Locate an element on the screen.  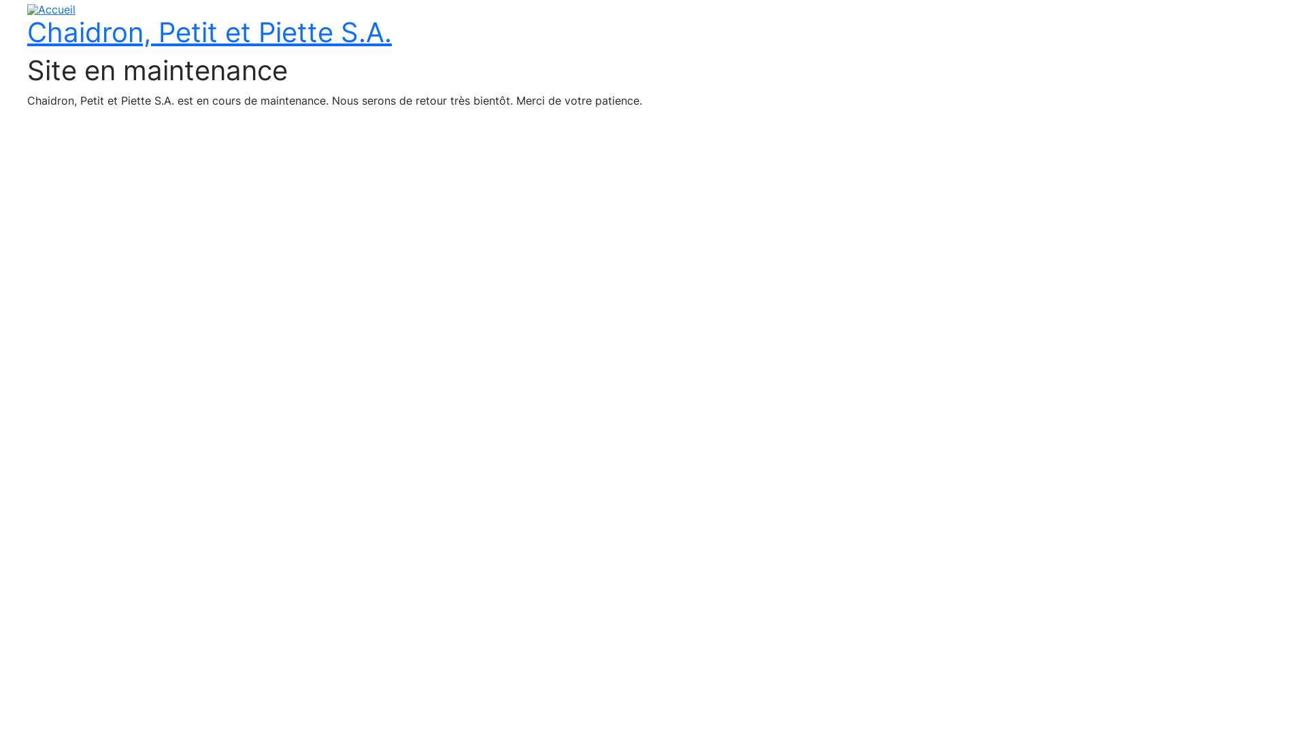
Chaidron, Petit et Piette S.A. is located at coordinates (210, 33).